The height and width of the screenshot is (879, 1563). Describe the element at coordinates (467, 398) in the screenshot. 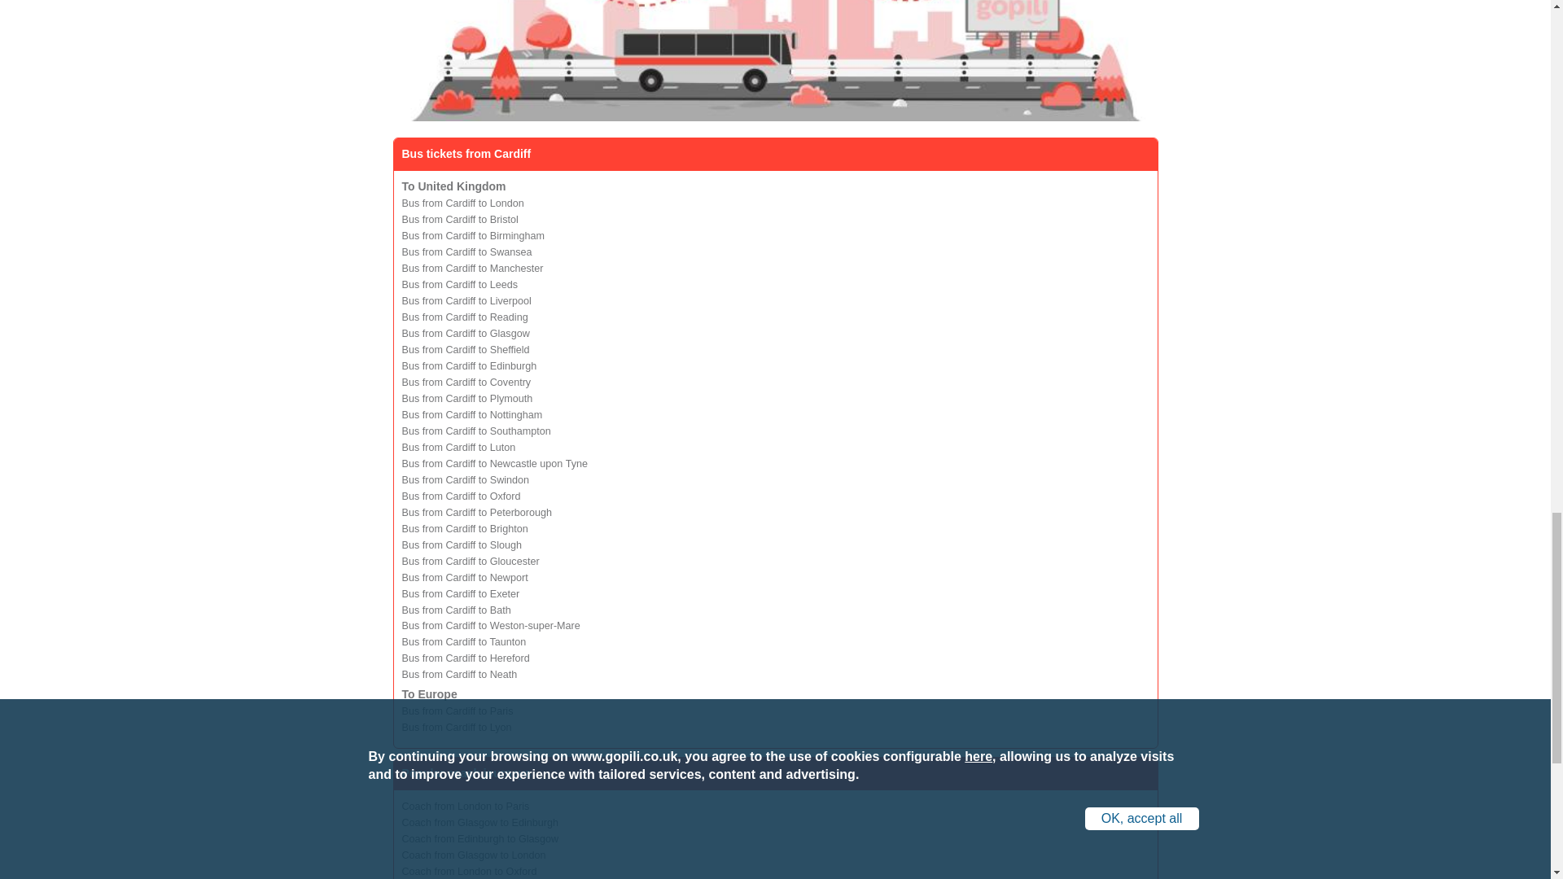

I see `Bus from Cardiff to Plymouth` at that location.